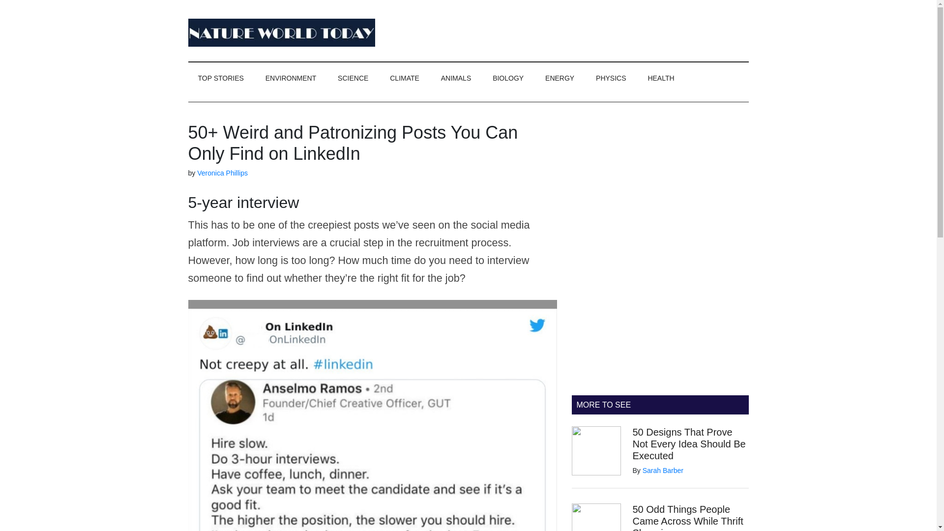 The image size is (944, 531). Describe the element at coordinates (220, 78) in the screenshot. I see `TOP STORIES` at that location.